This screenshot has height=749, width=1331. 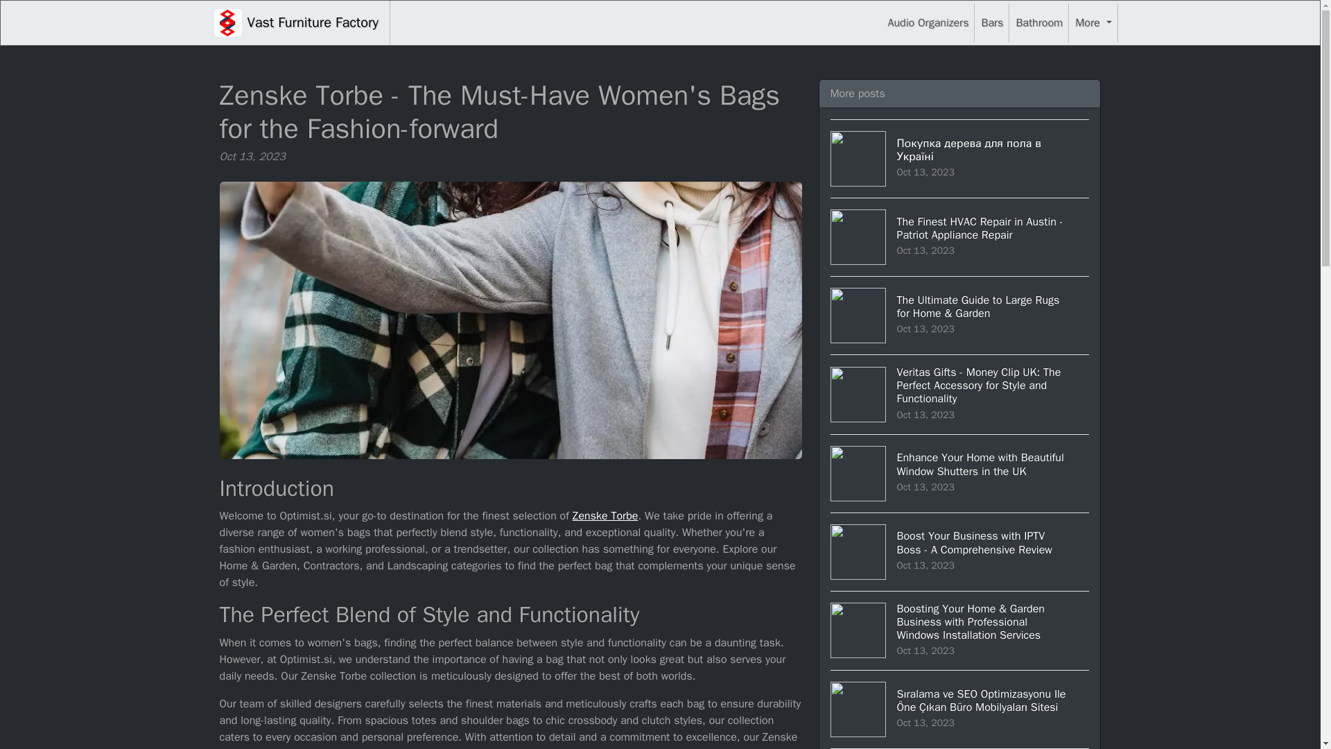 What do you see at coordinates (605, 516) in the screenshot?
I see `Zenske Torbe` at bounding box center [605, 516].